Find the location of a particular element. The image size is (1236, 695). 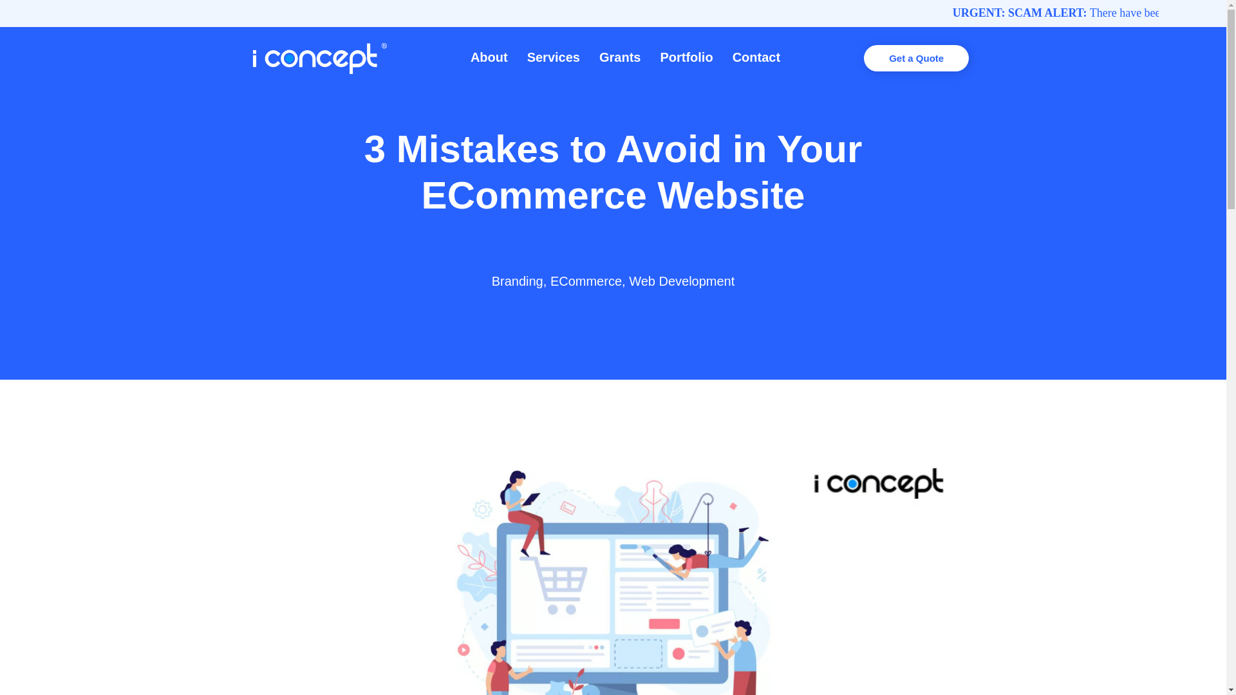

Grants is located at coordinates (619, 57).